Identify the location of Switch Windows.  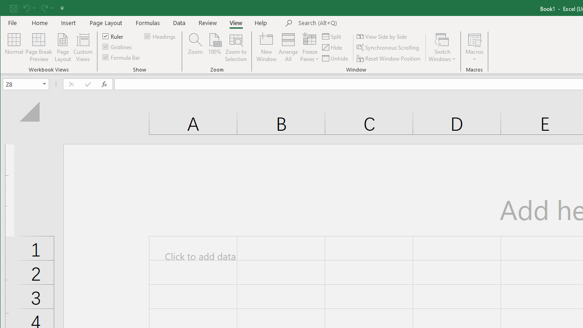
(442, 47).